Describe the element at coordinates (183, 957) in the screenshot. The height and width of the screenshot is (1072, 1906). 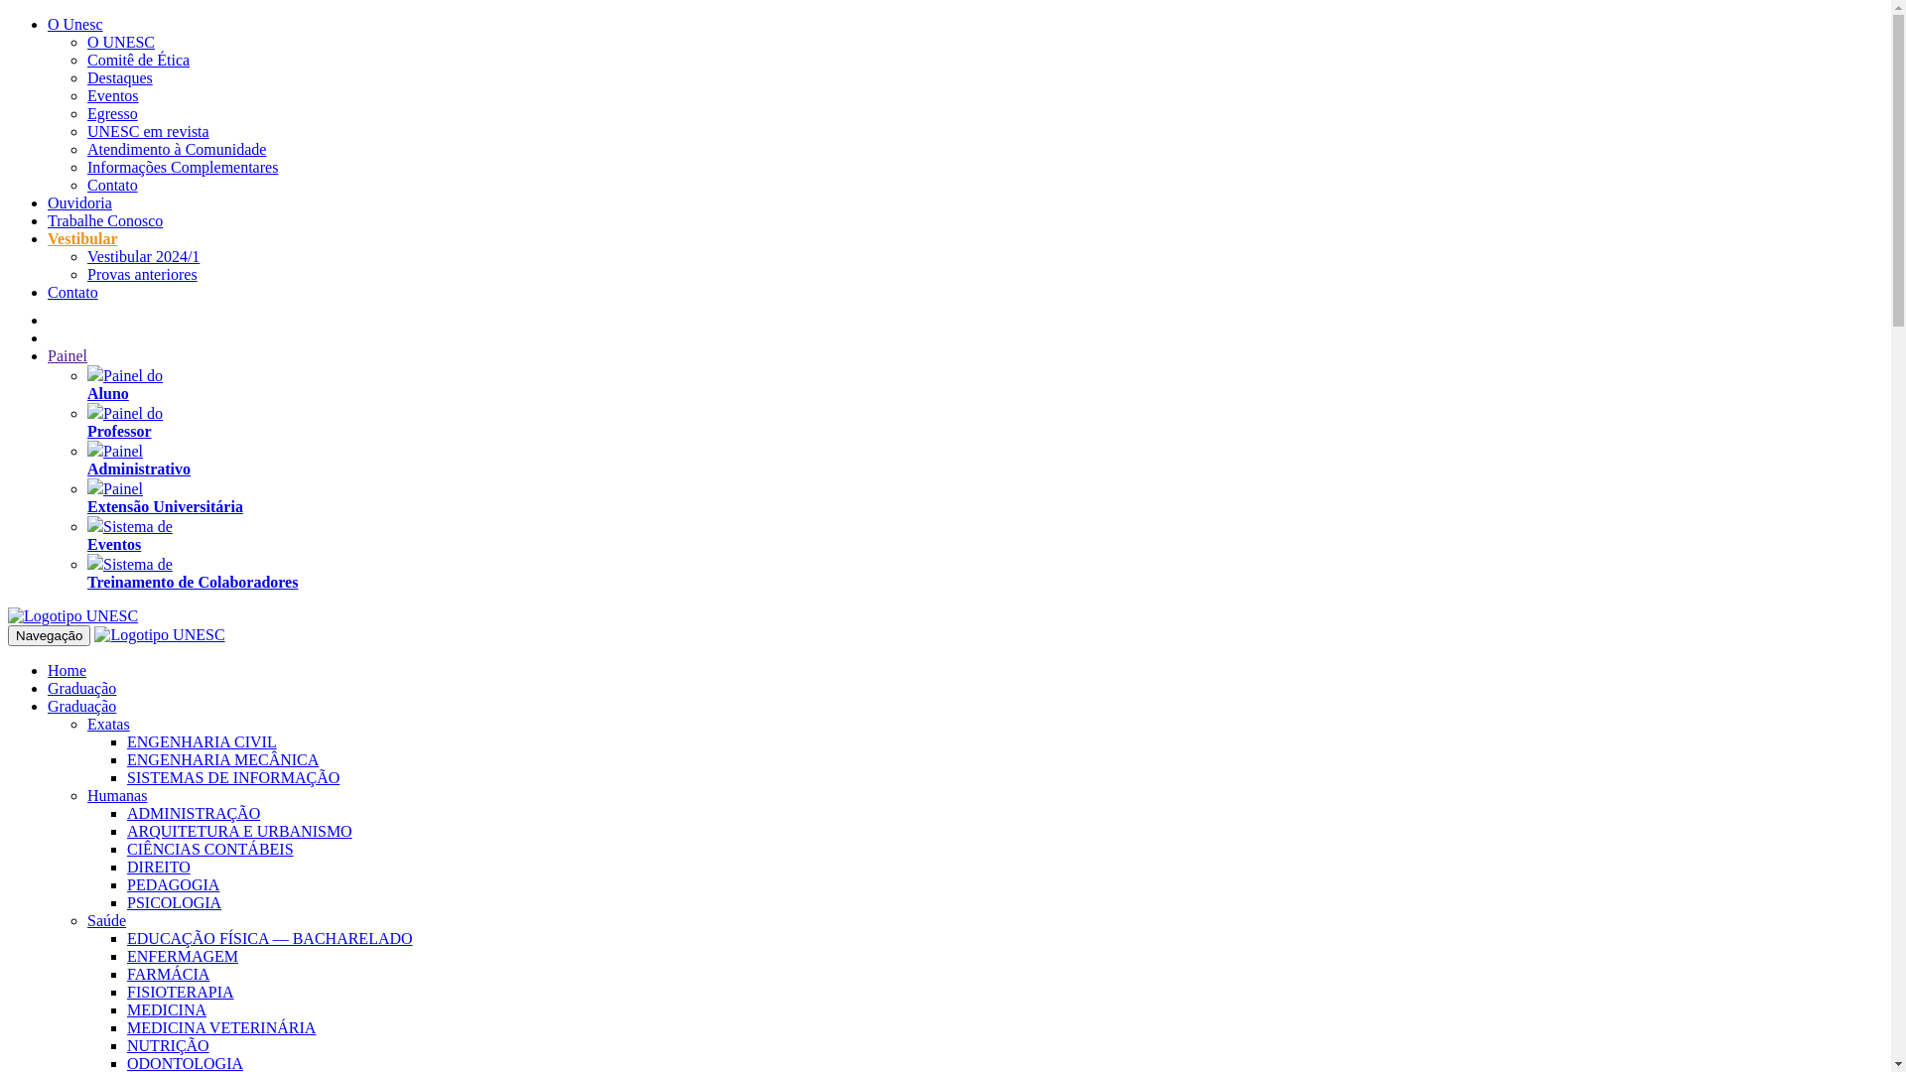
I see `ENFERMAGEM` at that location.